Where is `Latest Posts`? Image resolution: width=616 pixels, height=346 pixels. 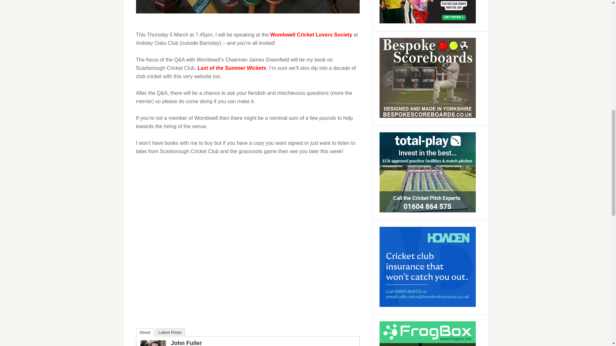 Latest Posts is located at coordinates (170, 332).